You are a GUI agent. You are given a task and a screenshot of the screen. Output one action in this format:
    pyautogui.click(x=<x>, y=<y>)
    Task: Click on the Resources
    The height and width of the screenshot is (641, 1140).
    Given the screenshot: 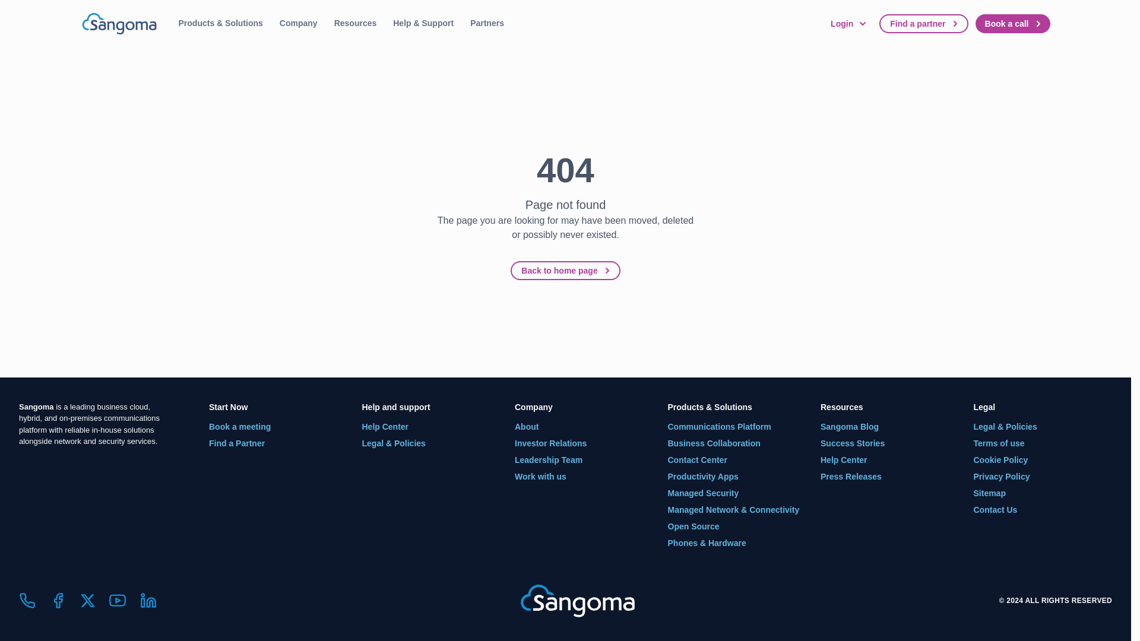 What is the action you would take?
    pyautogui.click(x=355, y=23)
    